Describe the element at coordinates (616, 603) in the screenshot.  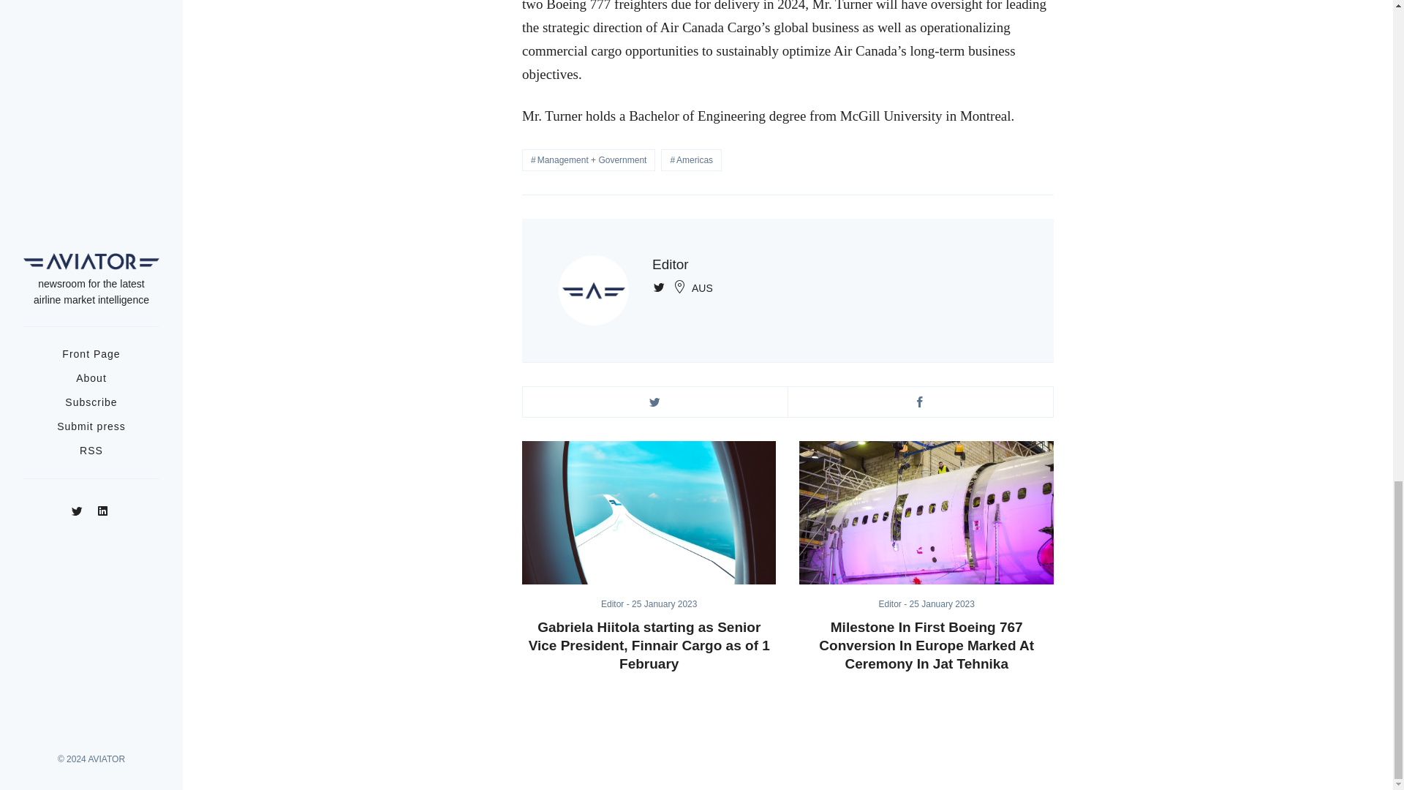
I see `Editor -` at that location.